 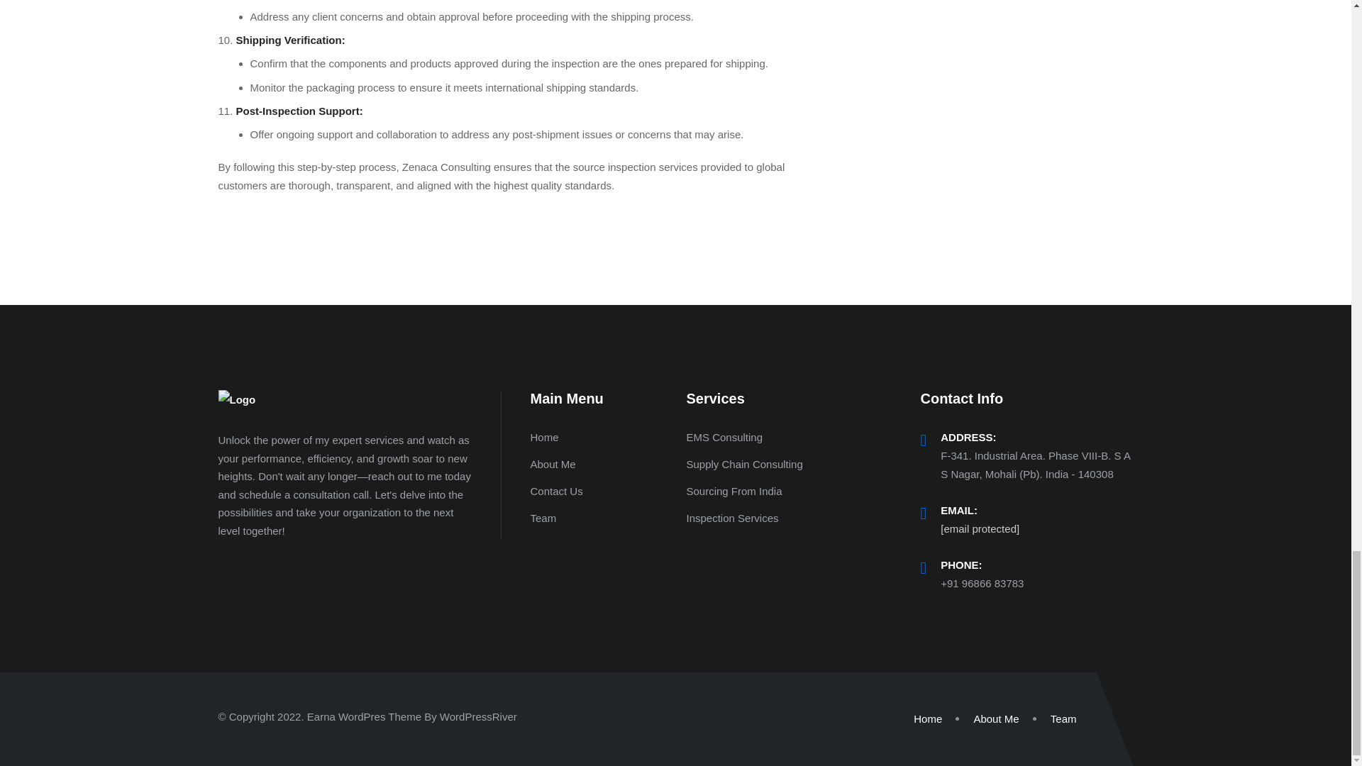 What do you see at coordinates (724, 437) in the screenshot?
I see `EMS Consulting` at bounding box center [724, 437].